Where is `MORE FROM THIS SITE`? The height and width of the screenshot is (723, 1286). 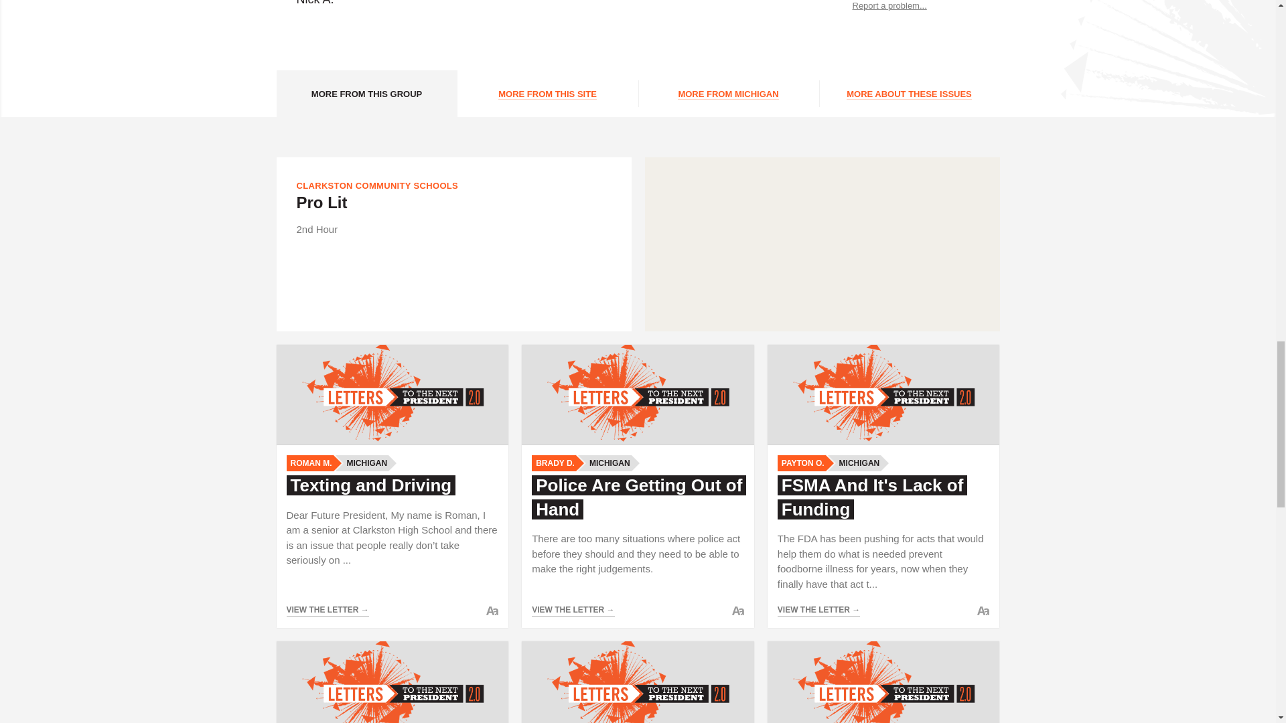
MORE FROM THIS SITE is located at coordinates (547, 93).